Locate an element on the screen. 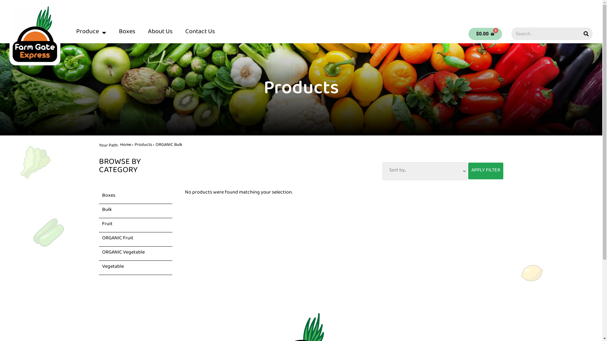 The width and height of the screenshot is (607, 341). Fruit is located at coordinates (107, 225).